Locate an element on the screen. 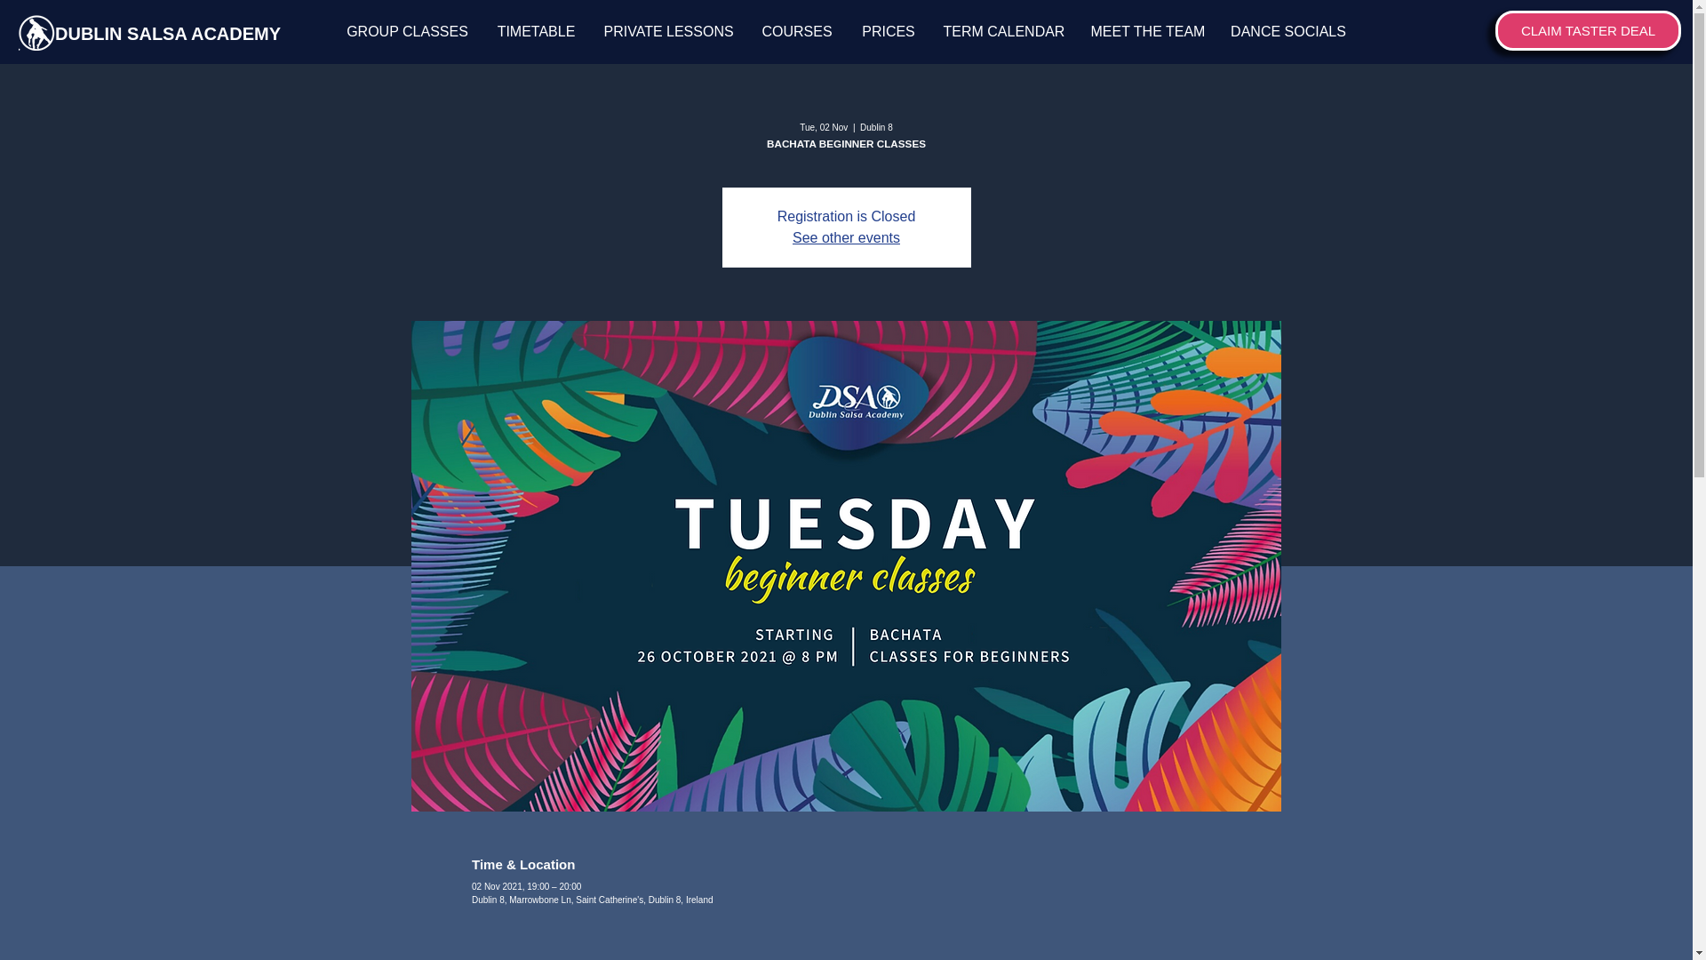  COURSES is located at coordinates (796, 31).